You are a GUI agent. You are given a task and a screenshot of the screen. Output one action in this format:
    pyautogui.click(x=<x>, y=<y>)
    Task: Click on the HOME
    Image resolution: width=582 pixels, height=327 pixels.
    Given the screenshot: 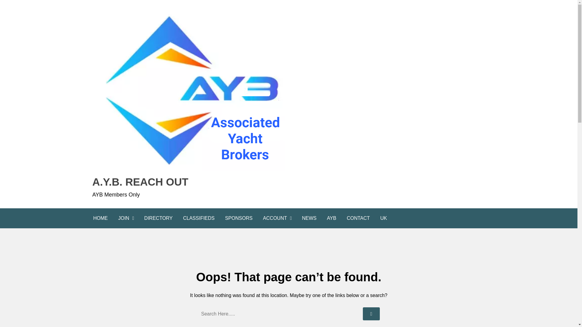 What is the action you would take?
    pyautogui.click(x=100, y=218)
    